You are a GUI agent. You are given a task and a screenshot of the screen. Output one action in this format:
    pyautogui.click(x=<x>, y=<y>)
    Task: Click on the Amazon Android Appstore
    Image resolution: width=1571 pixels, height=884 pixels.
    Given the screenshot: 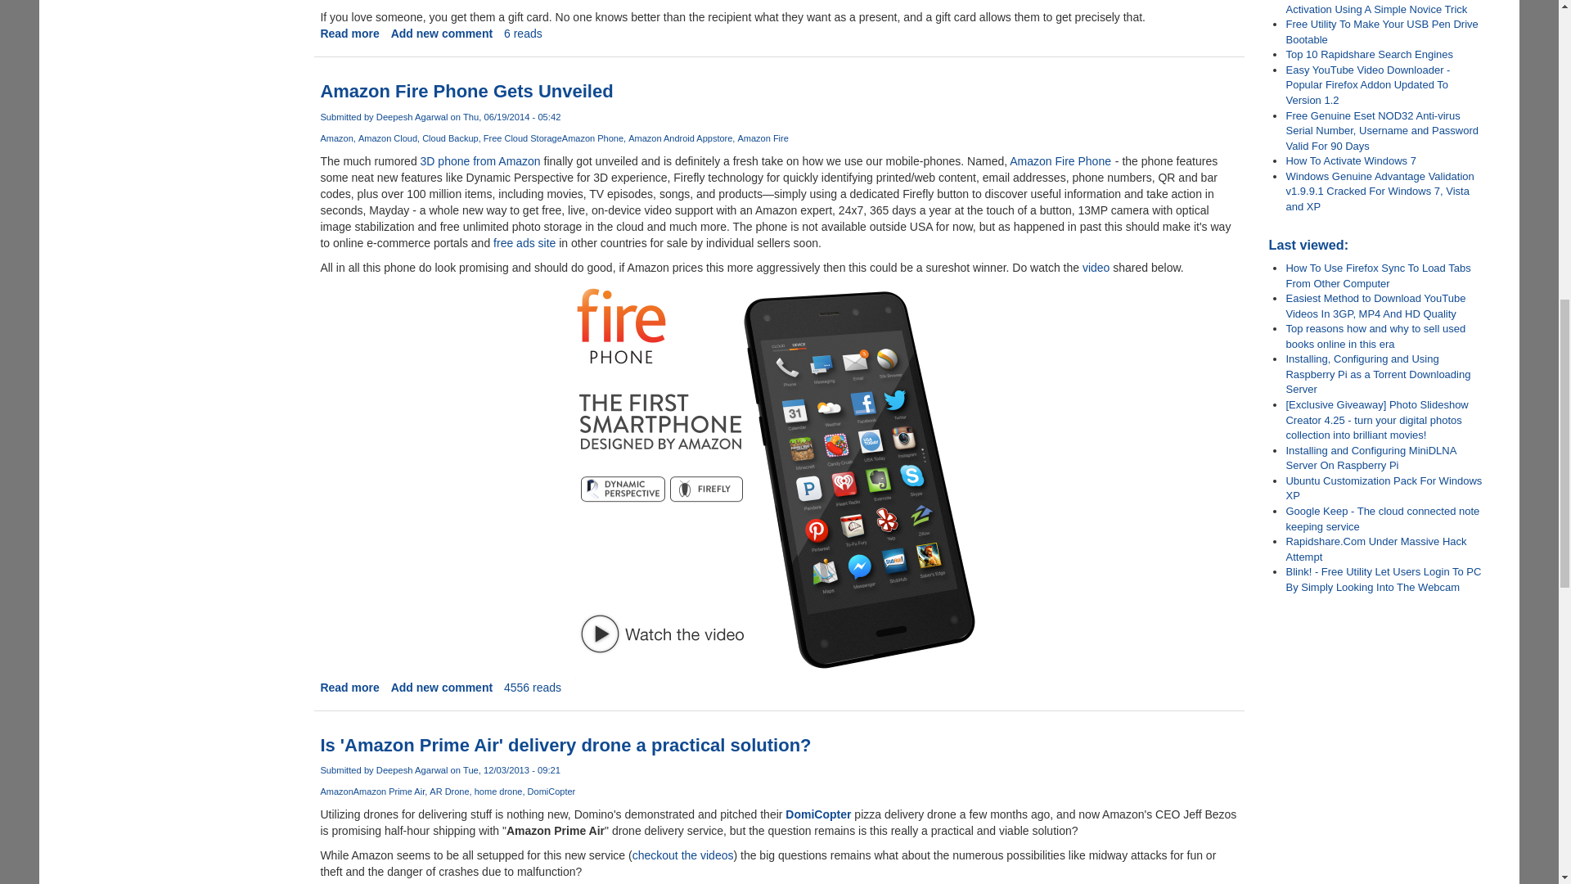 What is the action you would take?
    pyautogui.click(x=682, y=138)
    